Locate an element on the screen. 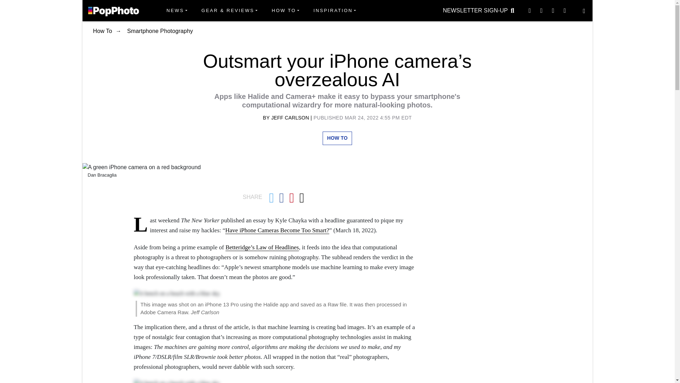 The image size is (680, 383). Inspiration is located at coordinates (335, 11).